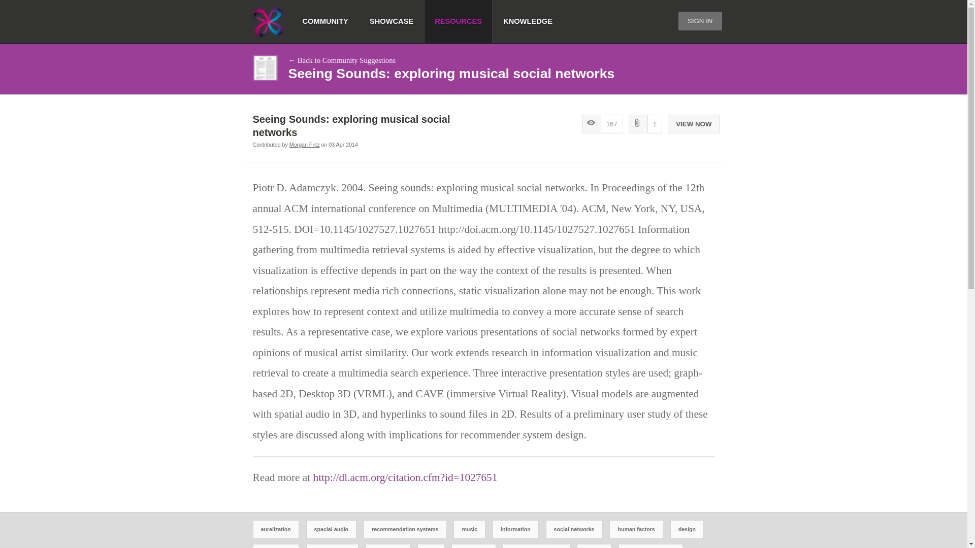  Describe the element at coordinates (700, 21) in the screenshot. I see `SIGN IN` at that location.